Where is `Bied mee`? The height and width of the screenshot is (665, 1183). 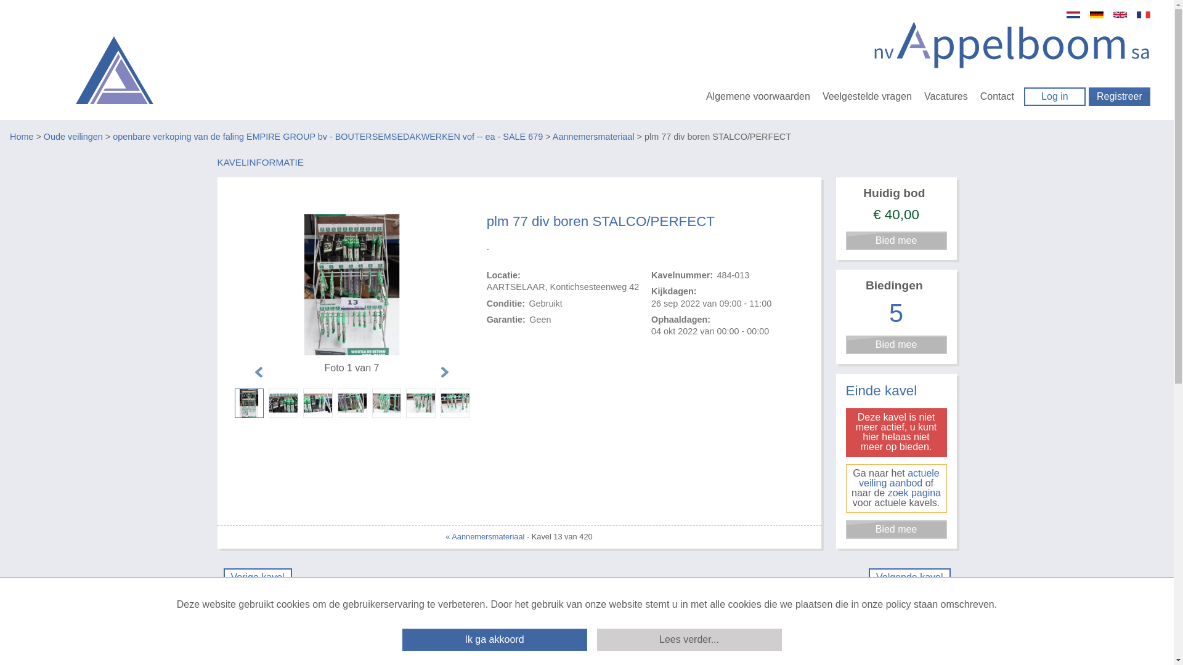 Bied mee is located at coordinates (896, 530).